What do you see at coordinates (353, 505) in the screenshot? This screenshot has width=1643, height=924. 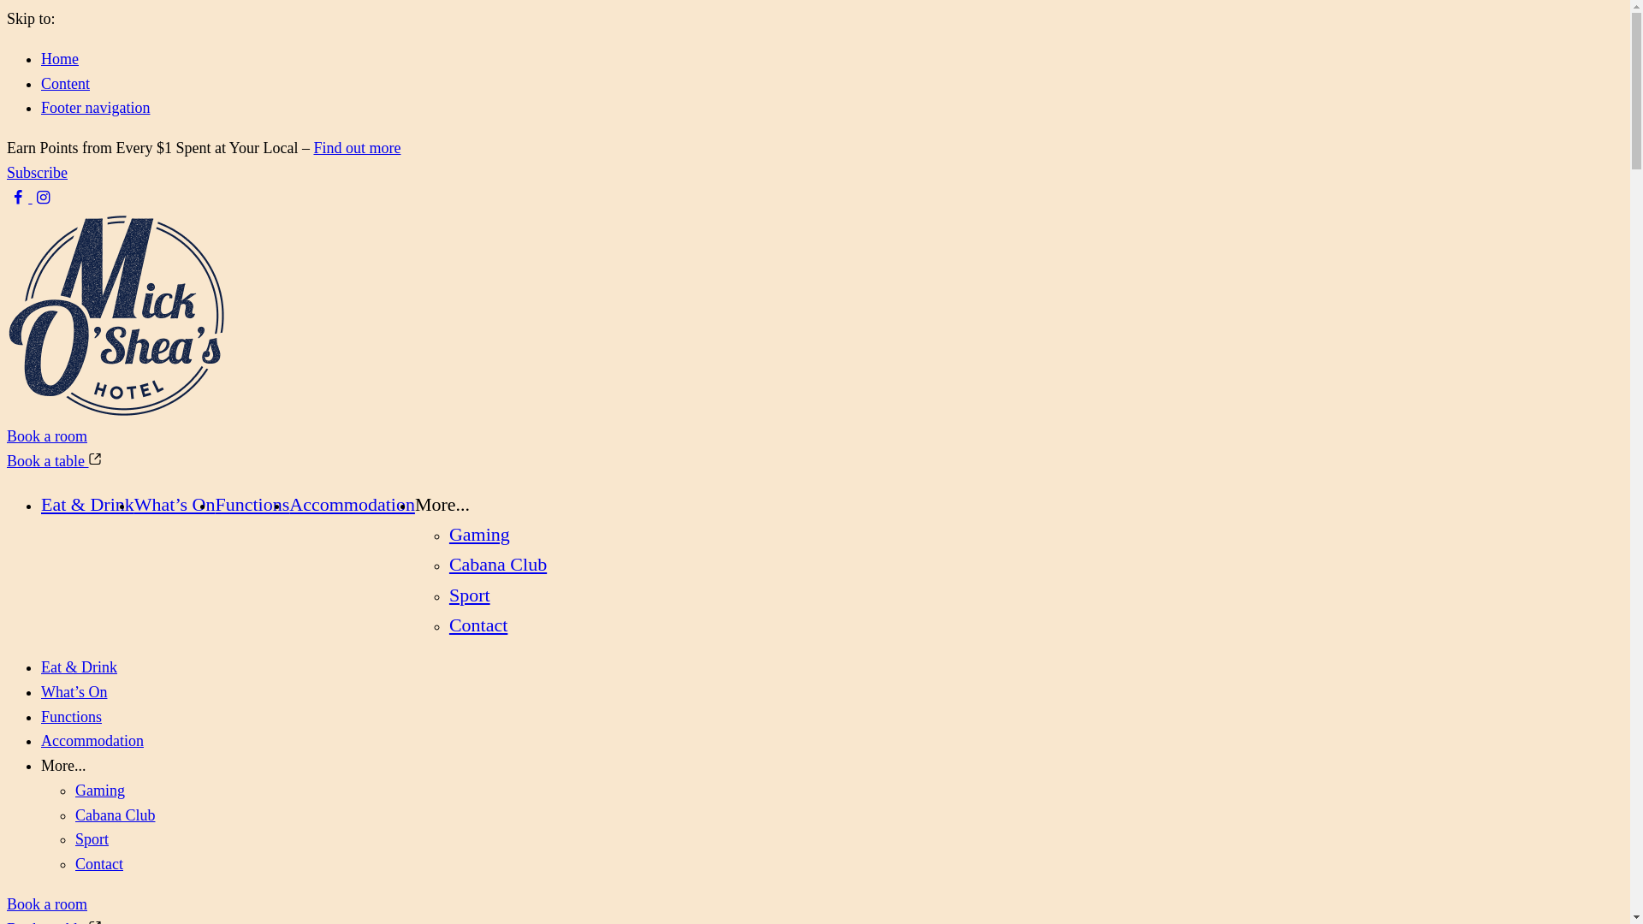 I see `Accommodation` at bounding box center [353, 505].